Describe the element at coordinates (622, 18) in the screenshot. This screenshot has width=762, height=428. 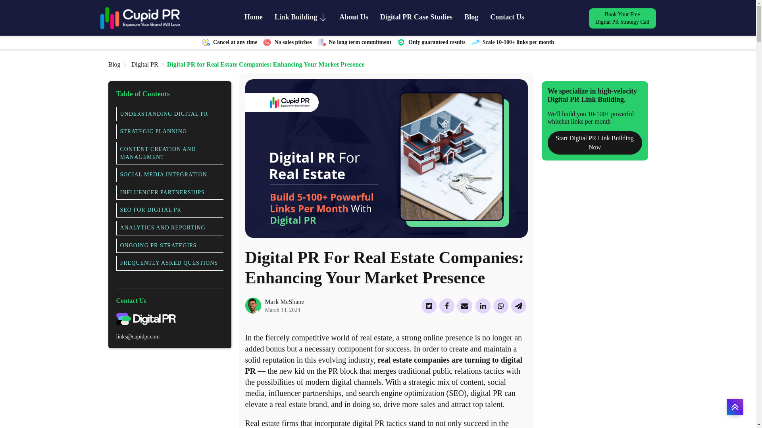
I see `About Us` at that location.